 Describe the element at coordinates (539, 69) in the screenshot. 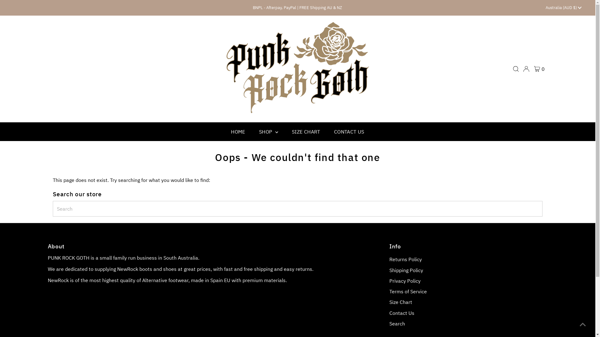

I see `0` at that location.